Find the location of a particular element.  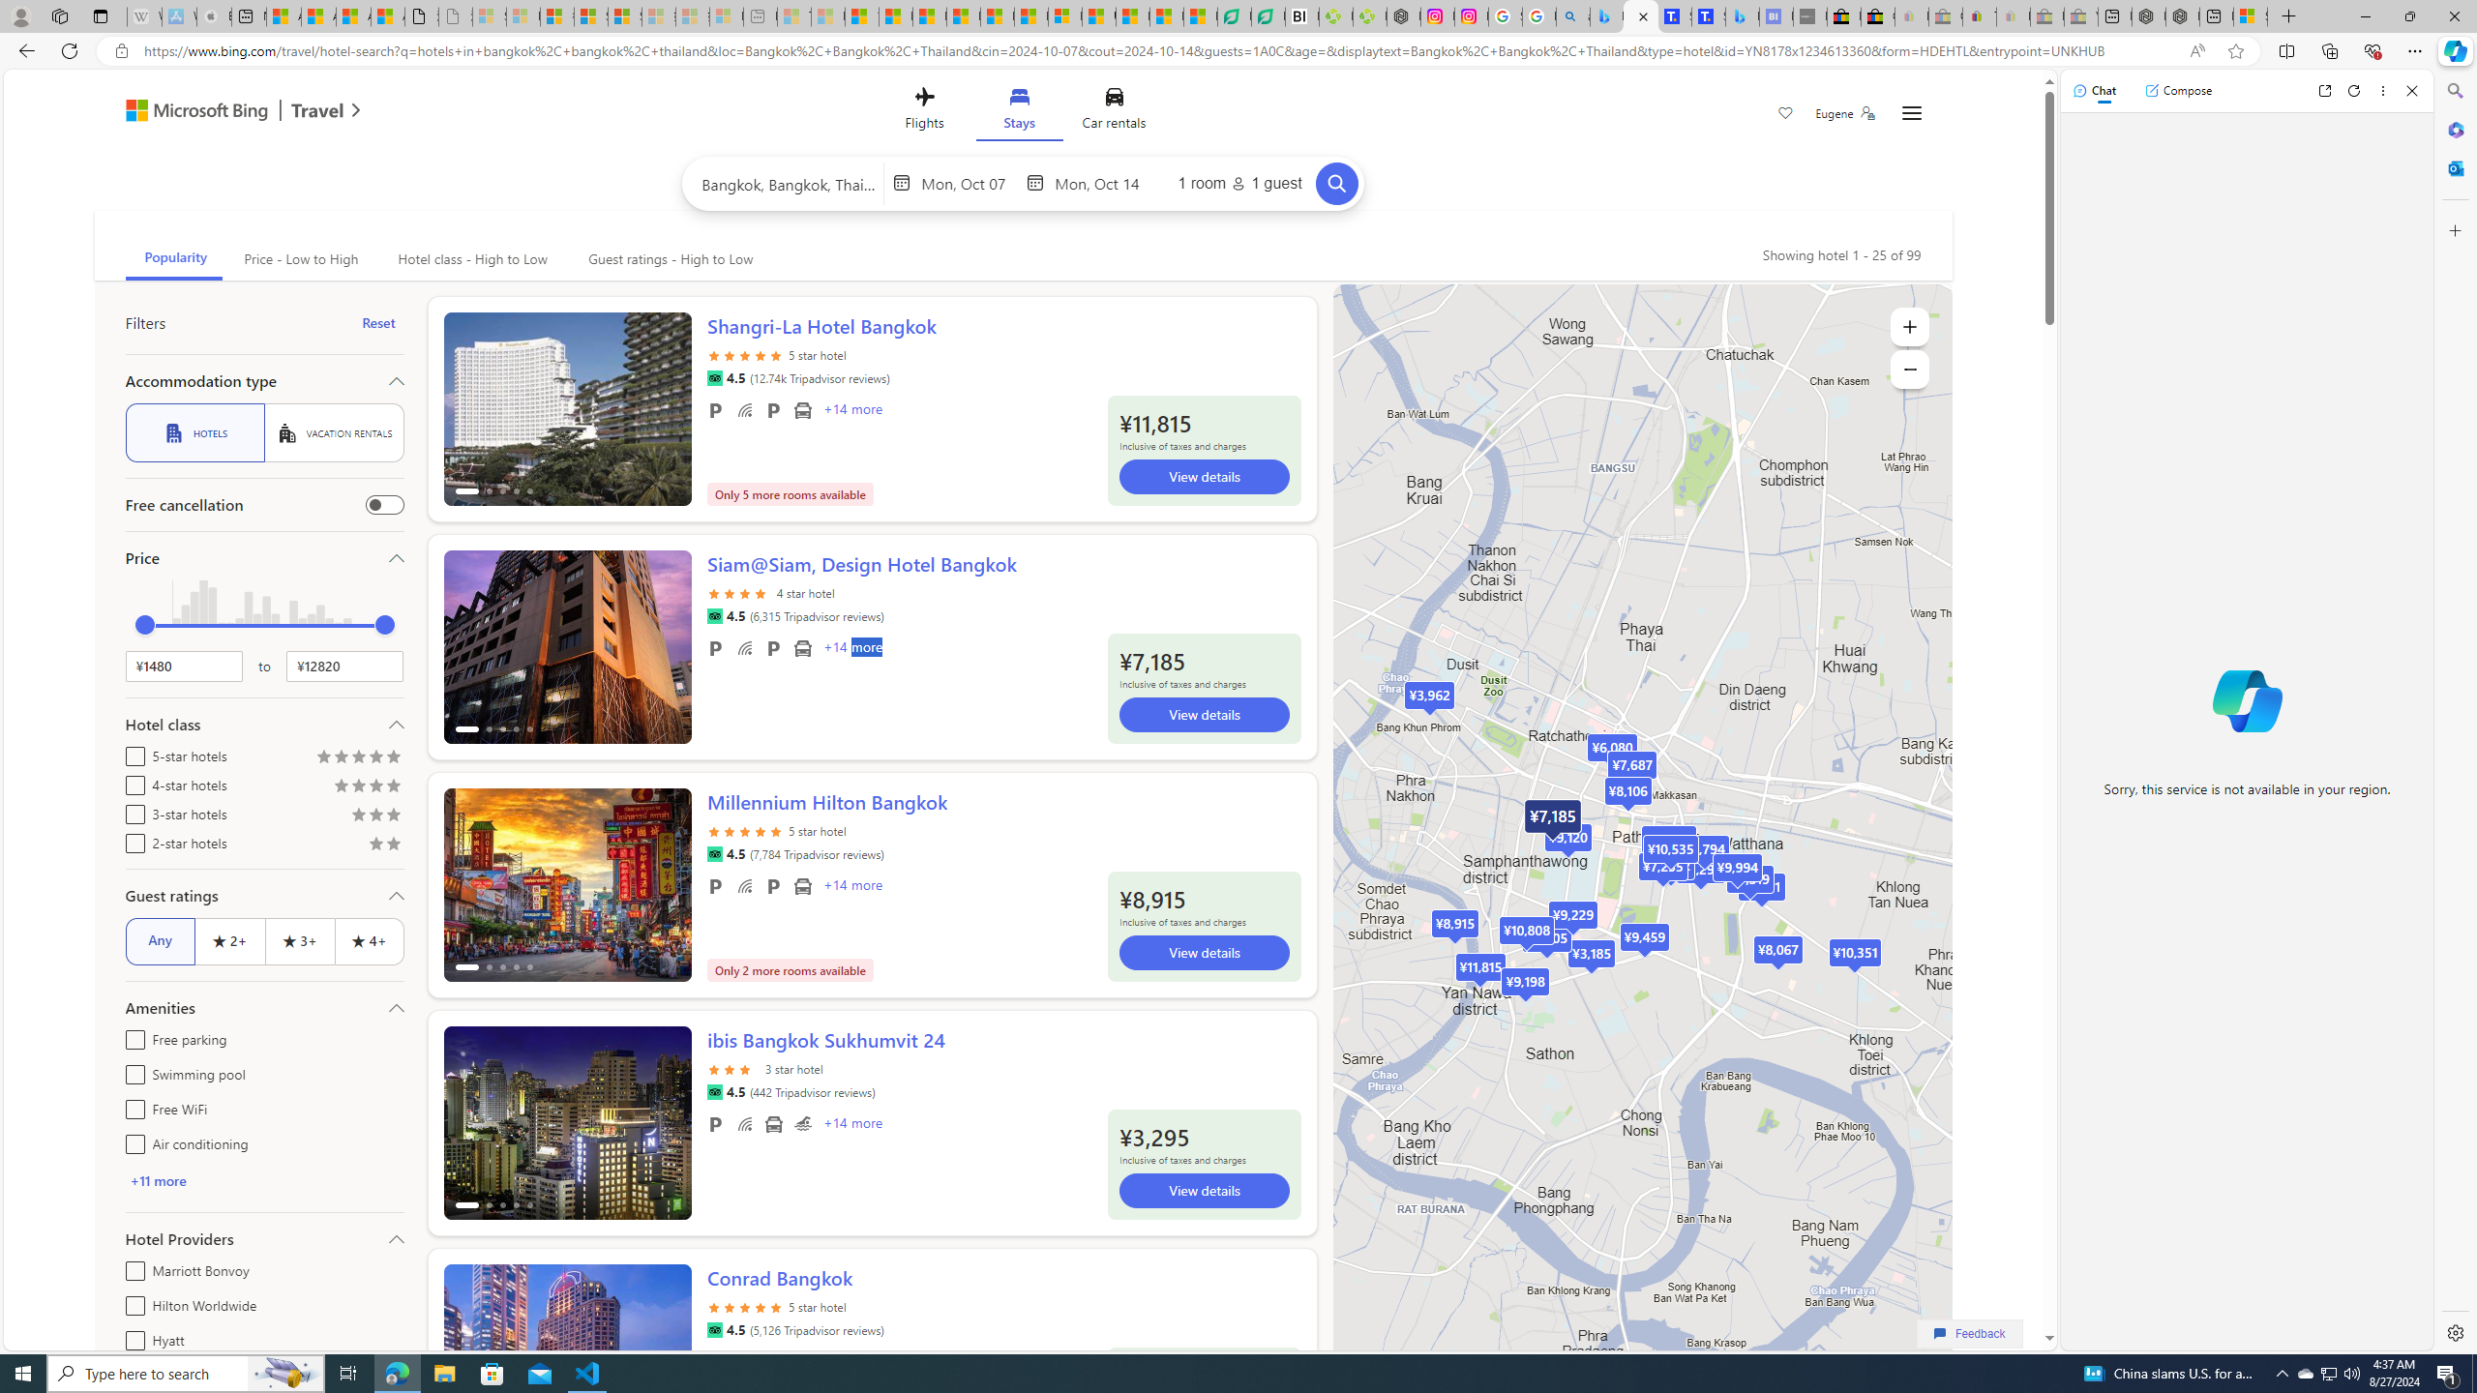

Microsoft Bing Travel - Flights from Hong Kong to Bangkok is located at coordinates (1607, 16).